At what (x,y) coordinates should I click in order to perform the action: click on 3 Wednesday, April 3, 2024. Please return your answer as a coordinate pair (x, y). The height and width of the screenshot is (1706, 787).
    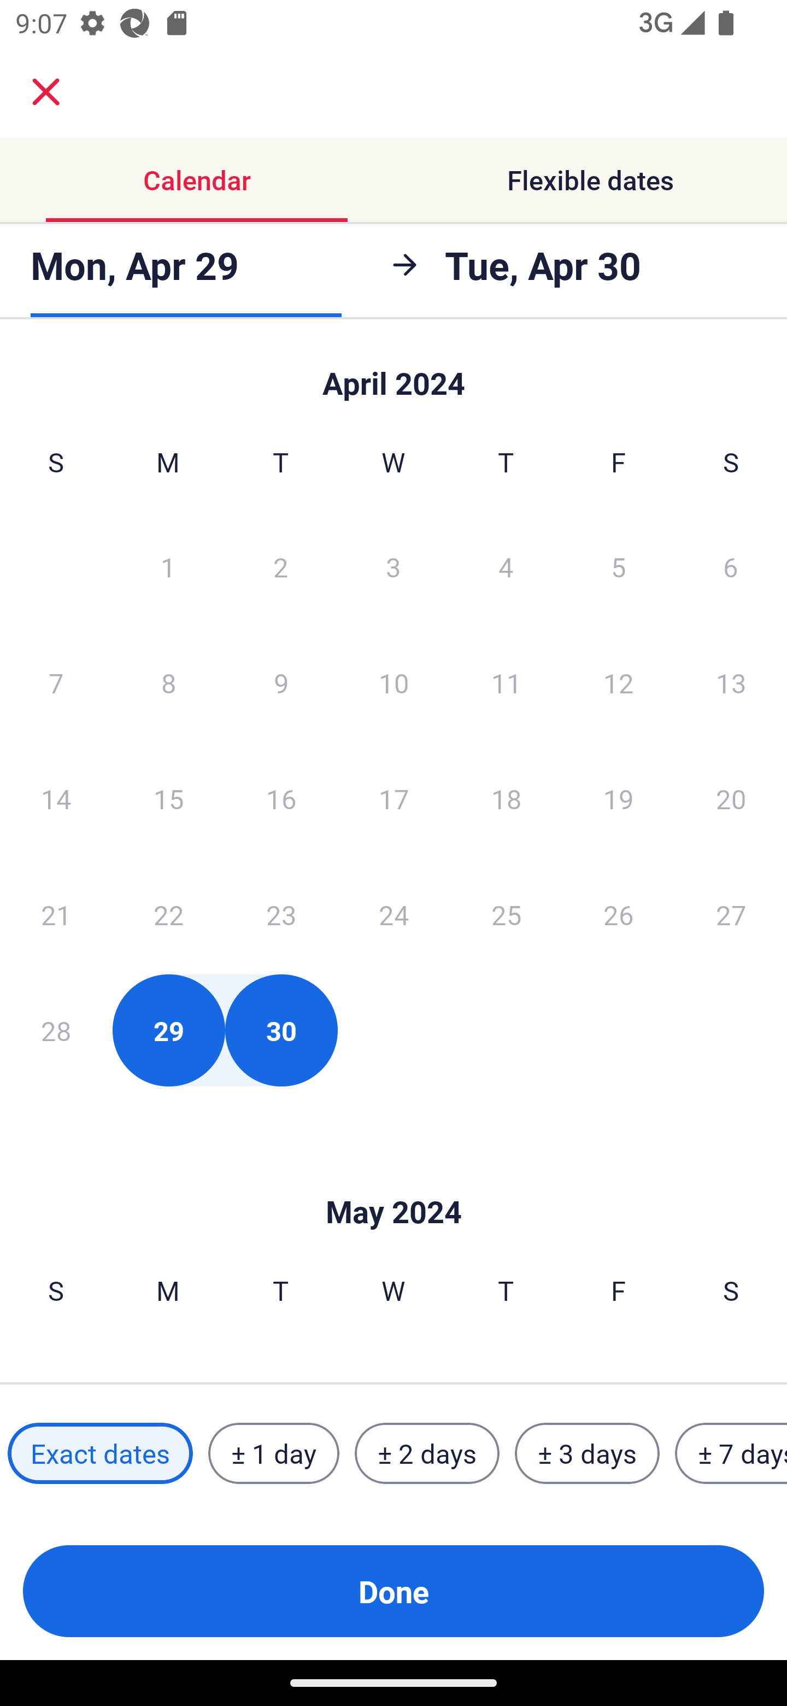
    Looking at the image, I should click on (393, 566).